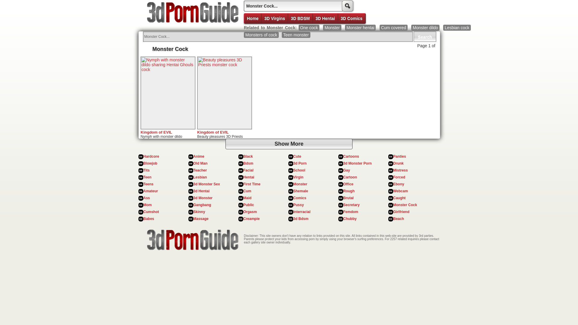 This screenshot has width=578, height=325. Describe the element at coordinates (350, 219) in the screenshot. I see `Chubby` at that location.